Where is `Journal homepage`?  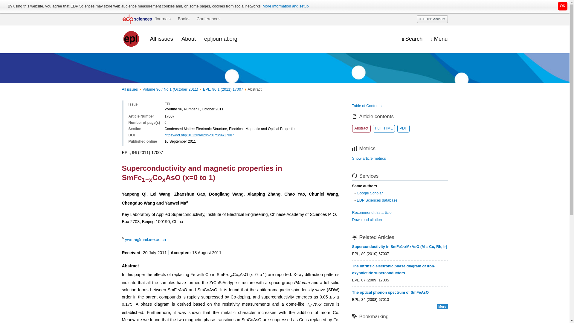
Journal homepage is located at coordinates (132, 39).